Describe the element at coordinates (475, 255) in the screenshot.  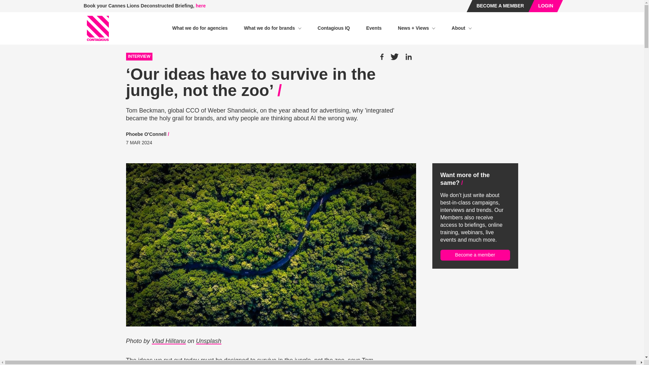
I see `Become a member` at that location.